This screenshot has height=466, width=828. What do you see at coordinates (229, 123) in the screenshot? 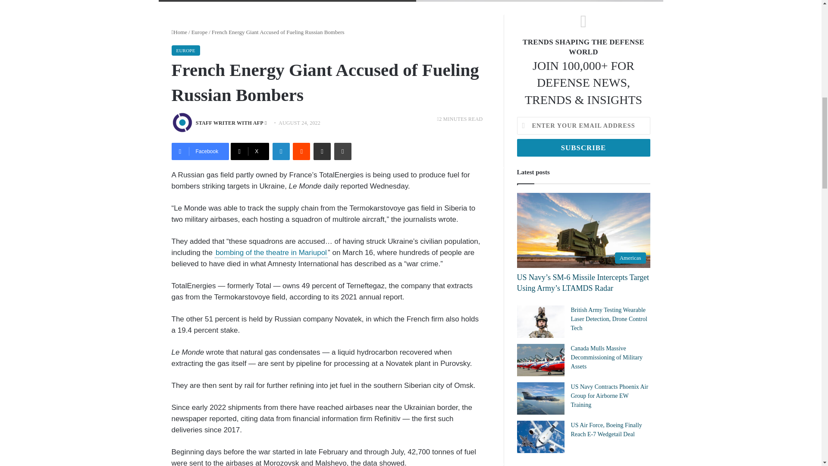
I see `Staff Writer With AFP` at bounding box center [229, 123].